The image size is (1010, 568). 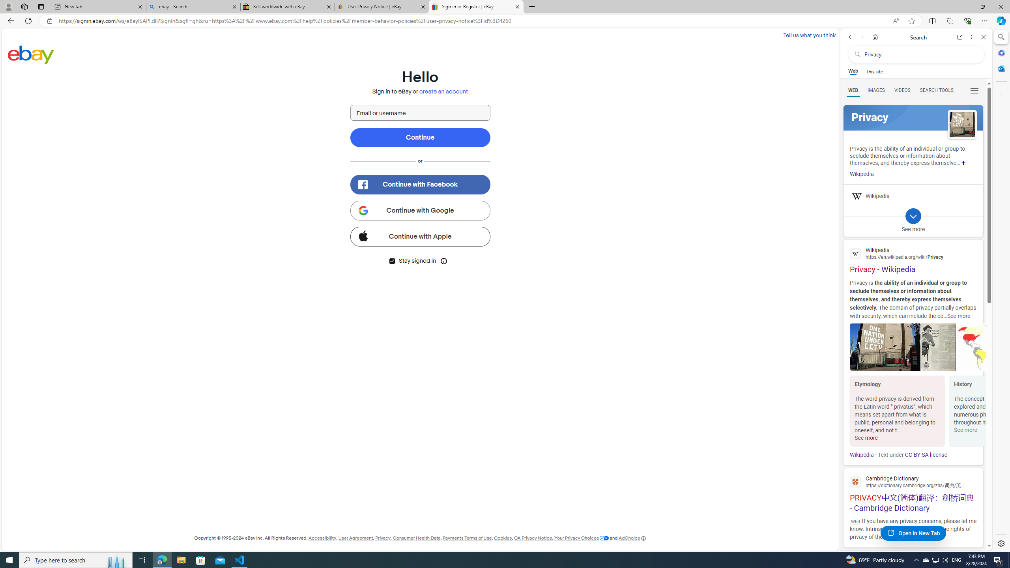 I want to click on Privacy - Wikipedia, so click(x=913, y=259).